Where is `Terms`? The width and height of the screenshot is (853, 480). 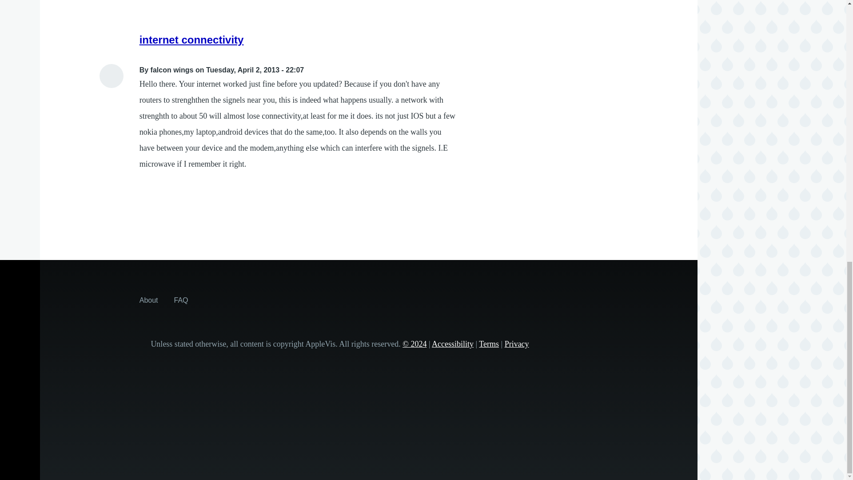 Terms is located at coordinates (489, 344).